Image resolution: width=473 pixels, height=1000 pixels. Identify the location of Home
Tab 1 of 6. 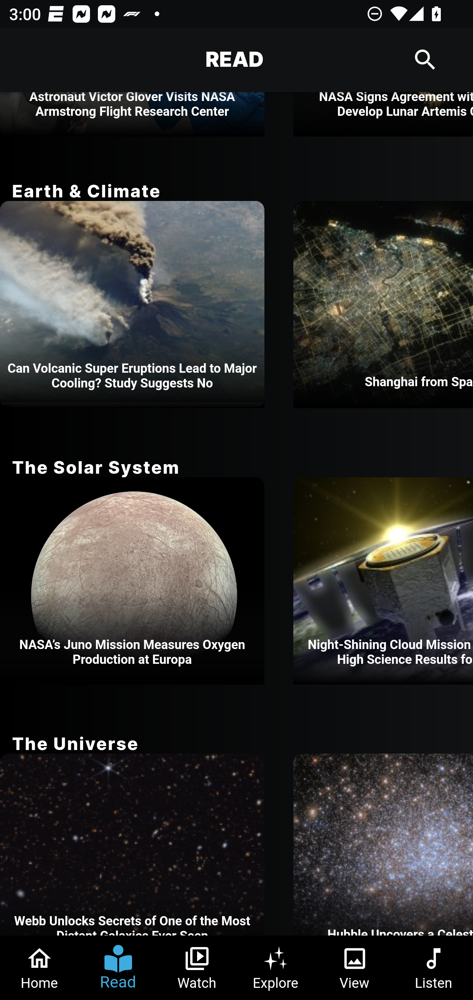
(39, 968).